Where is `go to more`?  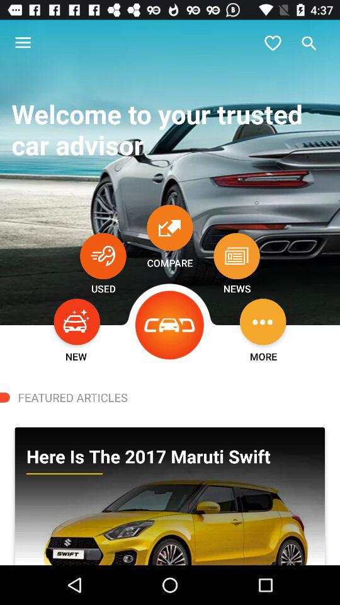
go to more is located at coordinates (263, 321).